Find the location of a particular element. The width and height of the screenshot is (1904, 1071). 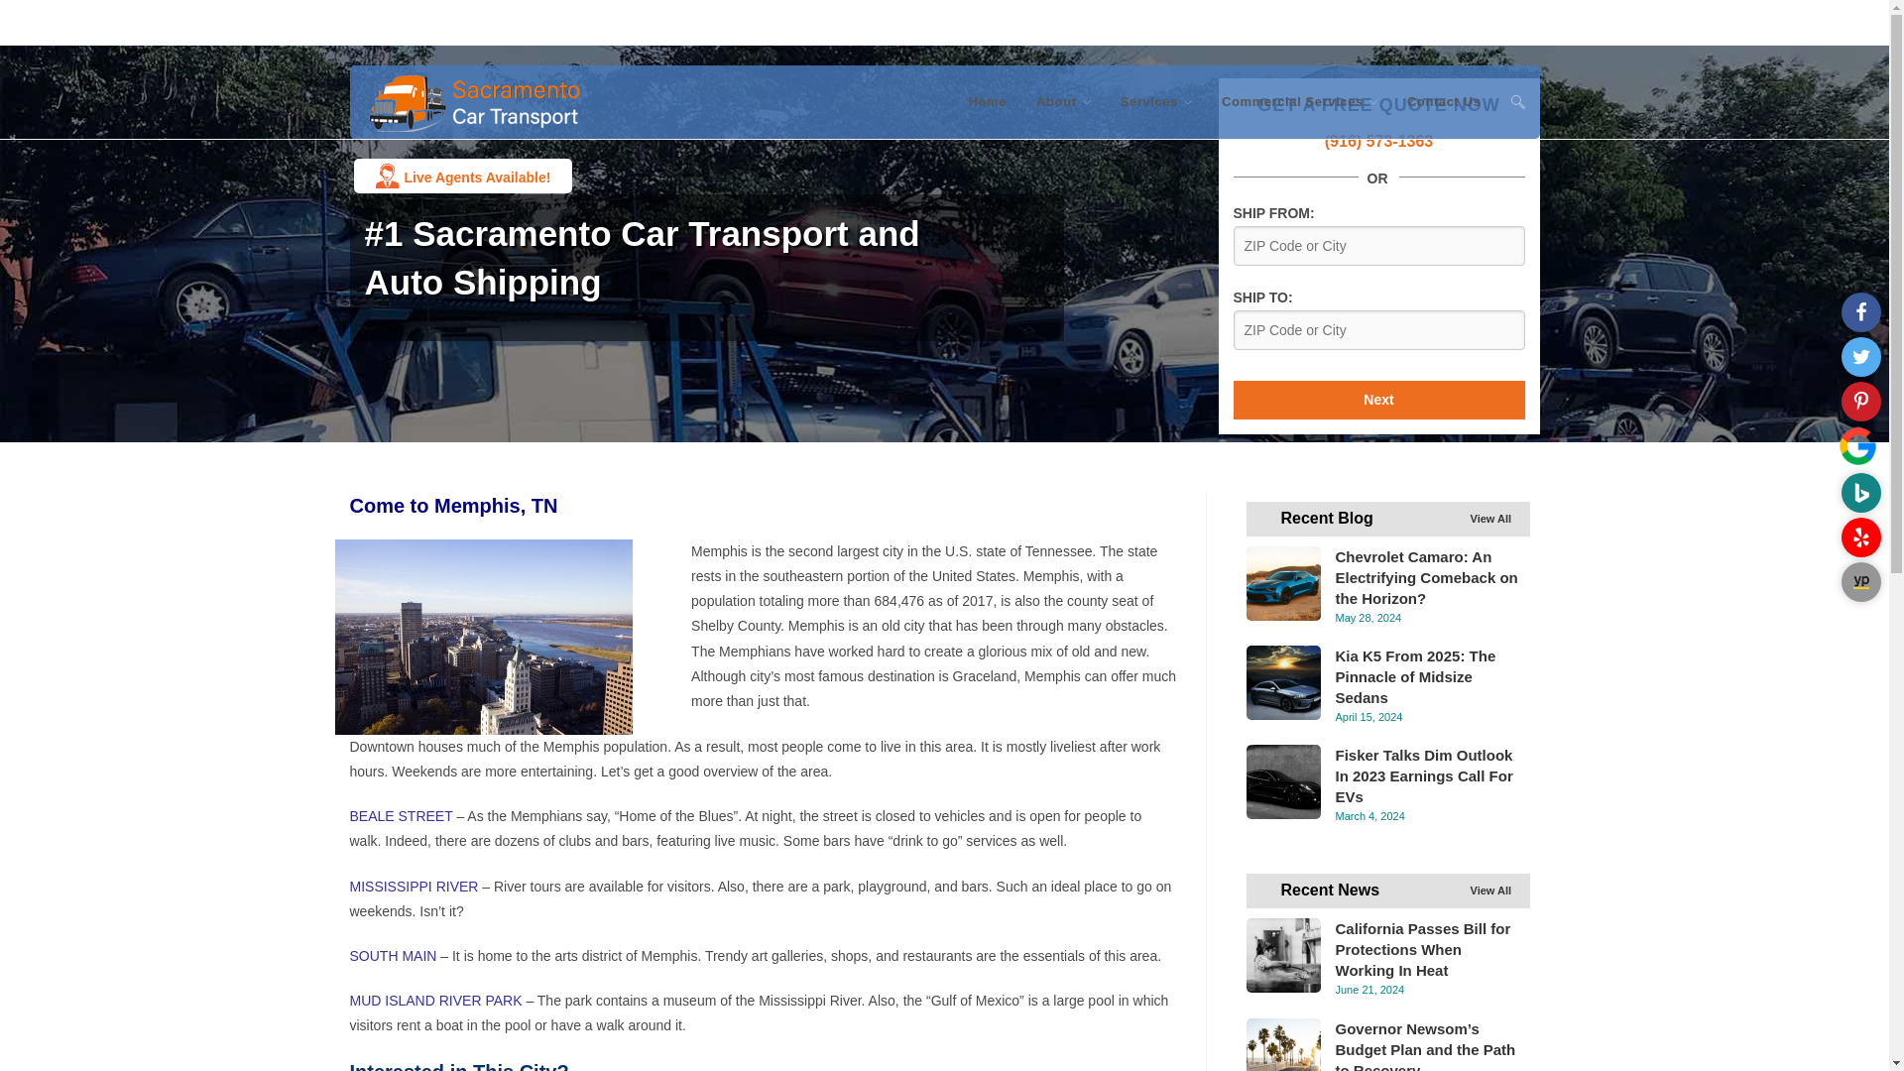

Contact Us is located at coordinates (1444, 101).